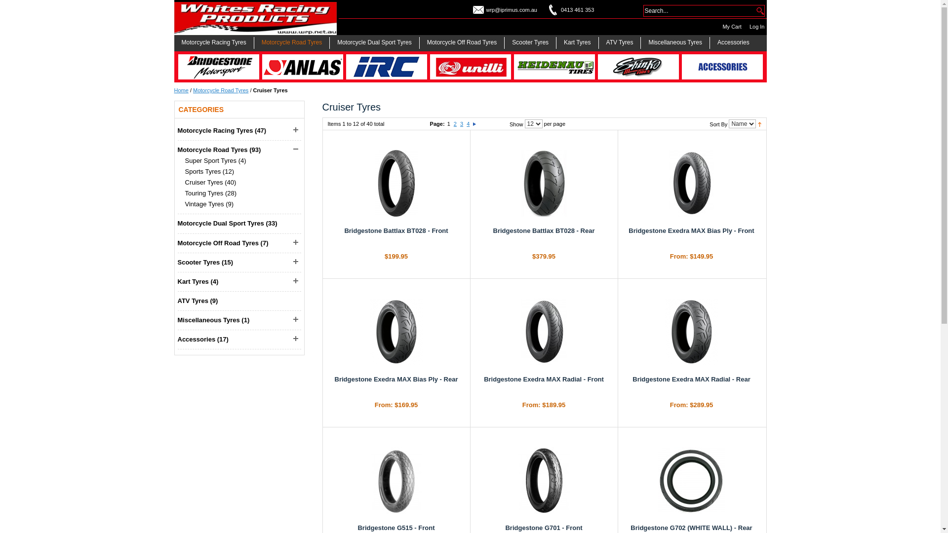 The width and height of the screenshot is (948, 533). Describe the element at coordinates (462, 43) in the screenshot. I see `Motorcycle Off Road Tyres` at that location.